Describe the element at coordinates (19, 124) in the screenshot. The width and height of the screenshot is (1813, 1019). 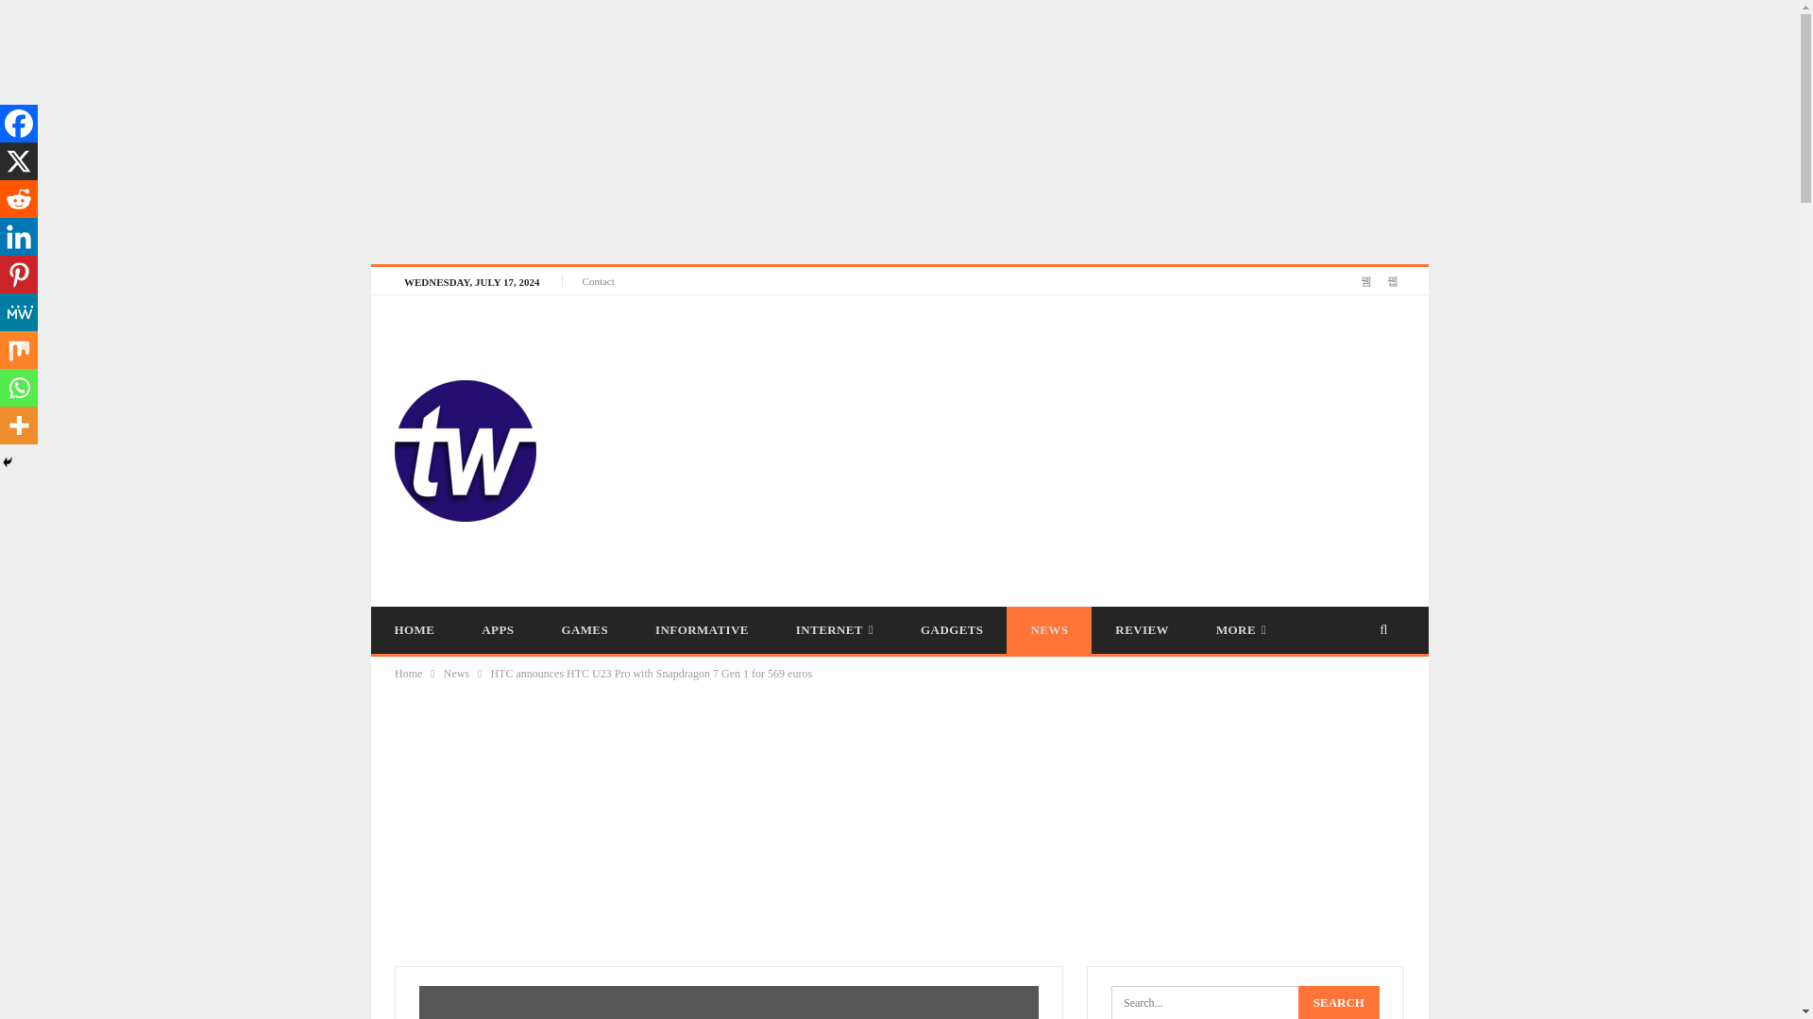
I see `Facebook` at that location.